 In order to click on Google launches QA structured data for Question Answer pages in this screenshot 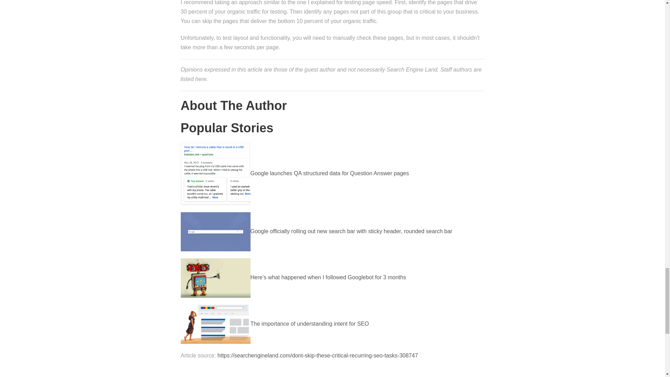, I will do `click(295, 173)`.